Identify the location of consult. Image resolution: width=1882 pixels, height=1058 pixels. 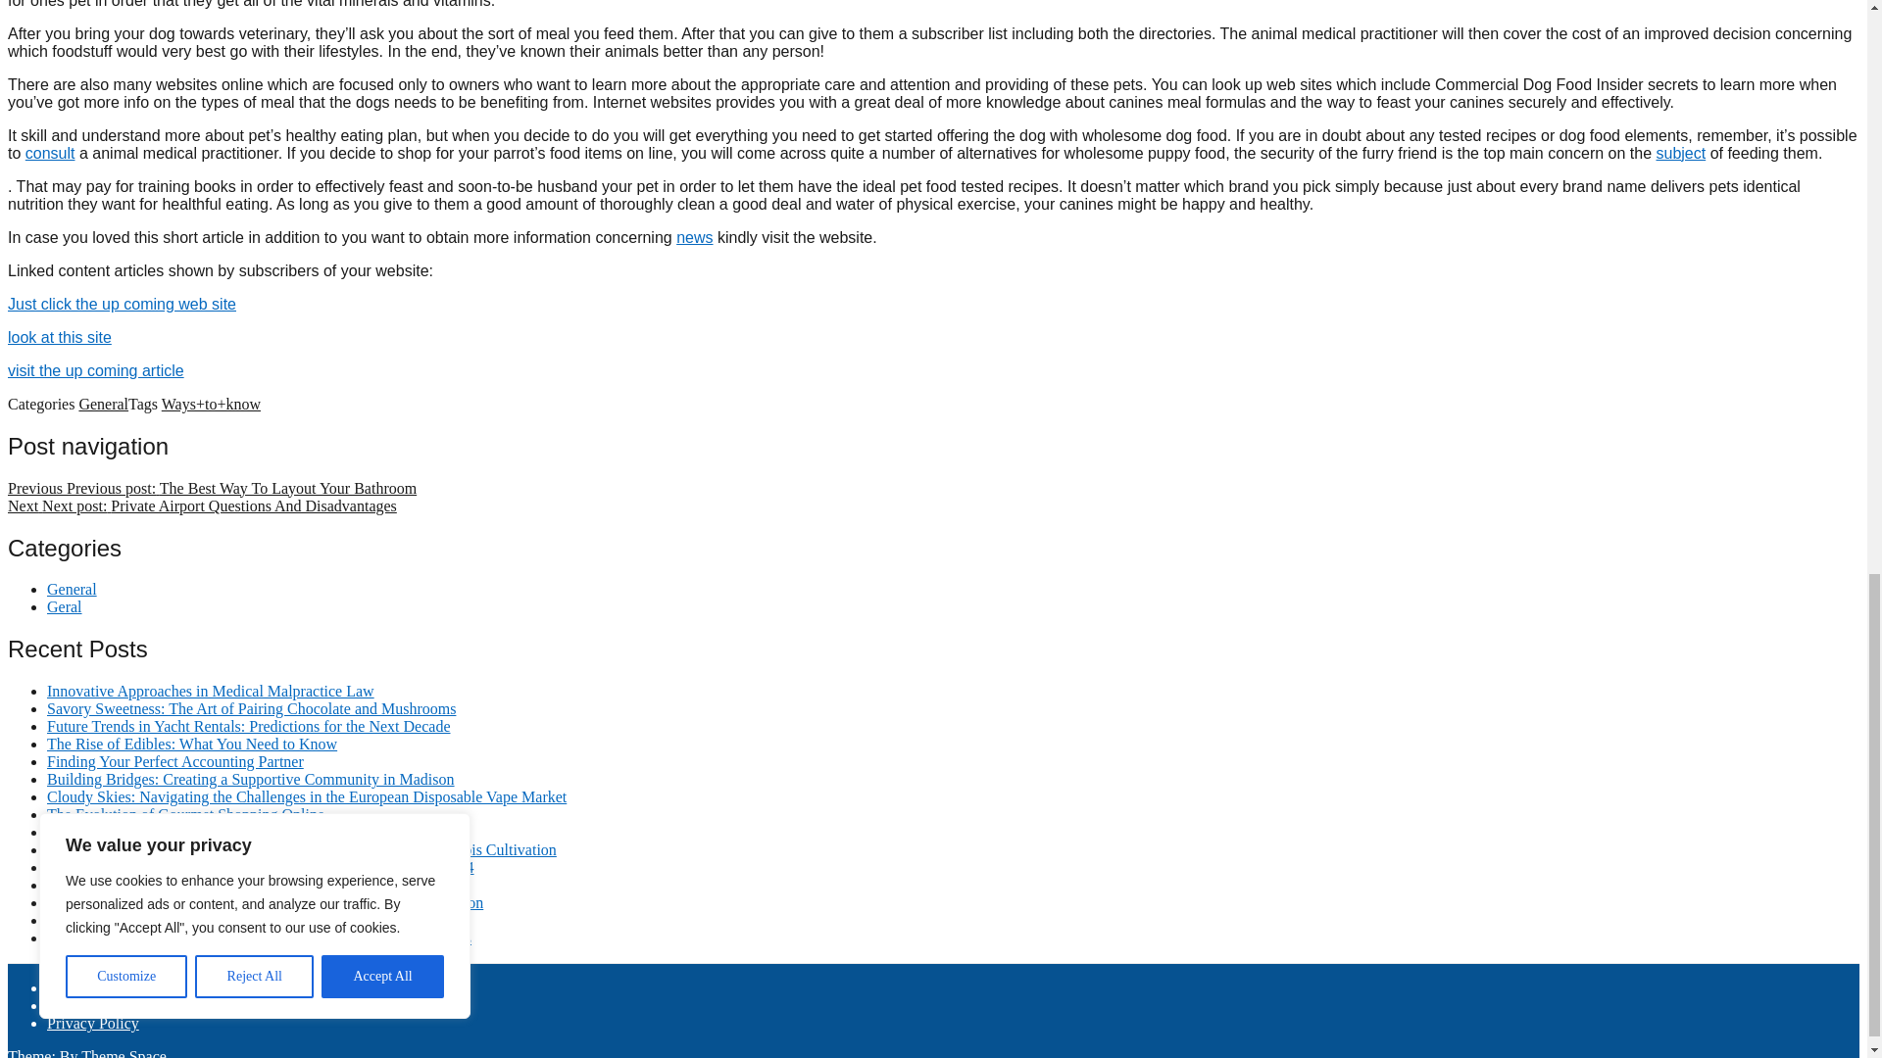
(50, 153).